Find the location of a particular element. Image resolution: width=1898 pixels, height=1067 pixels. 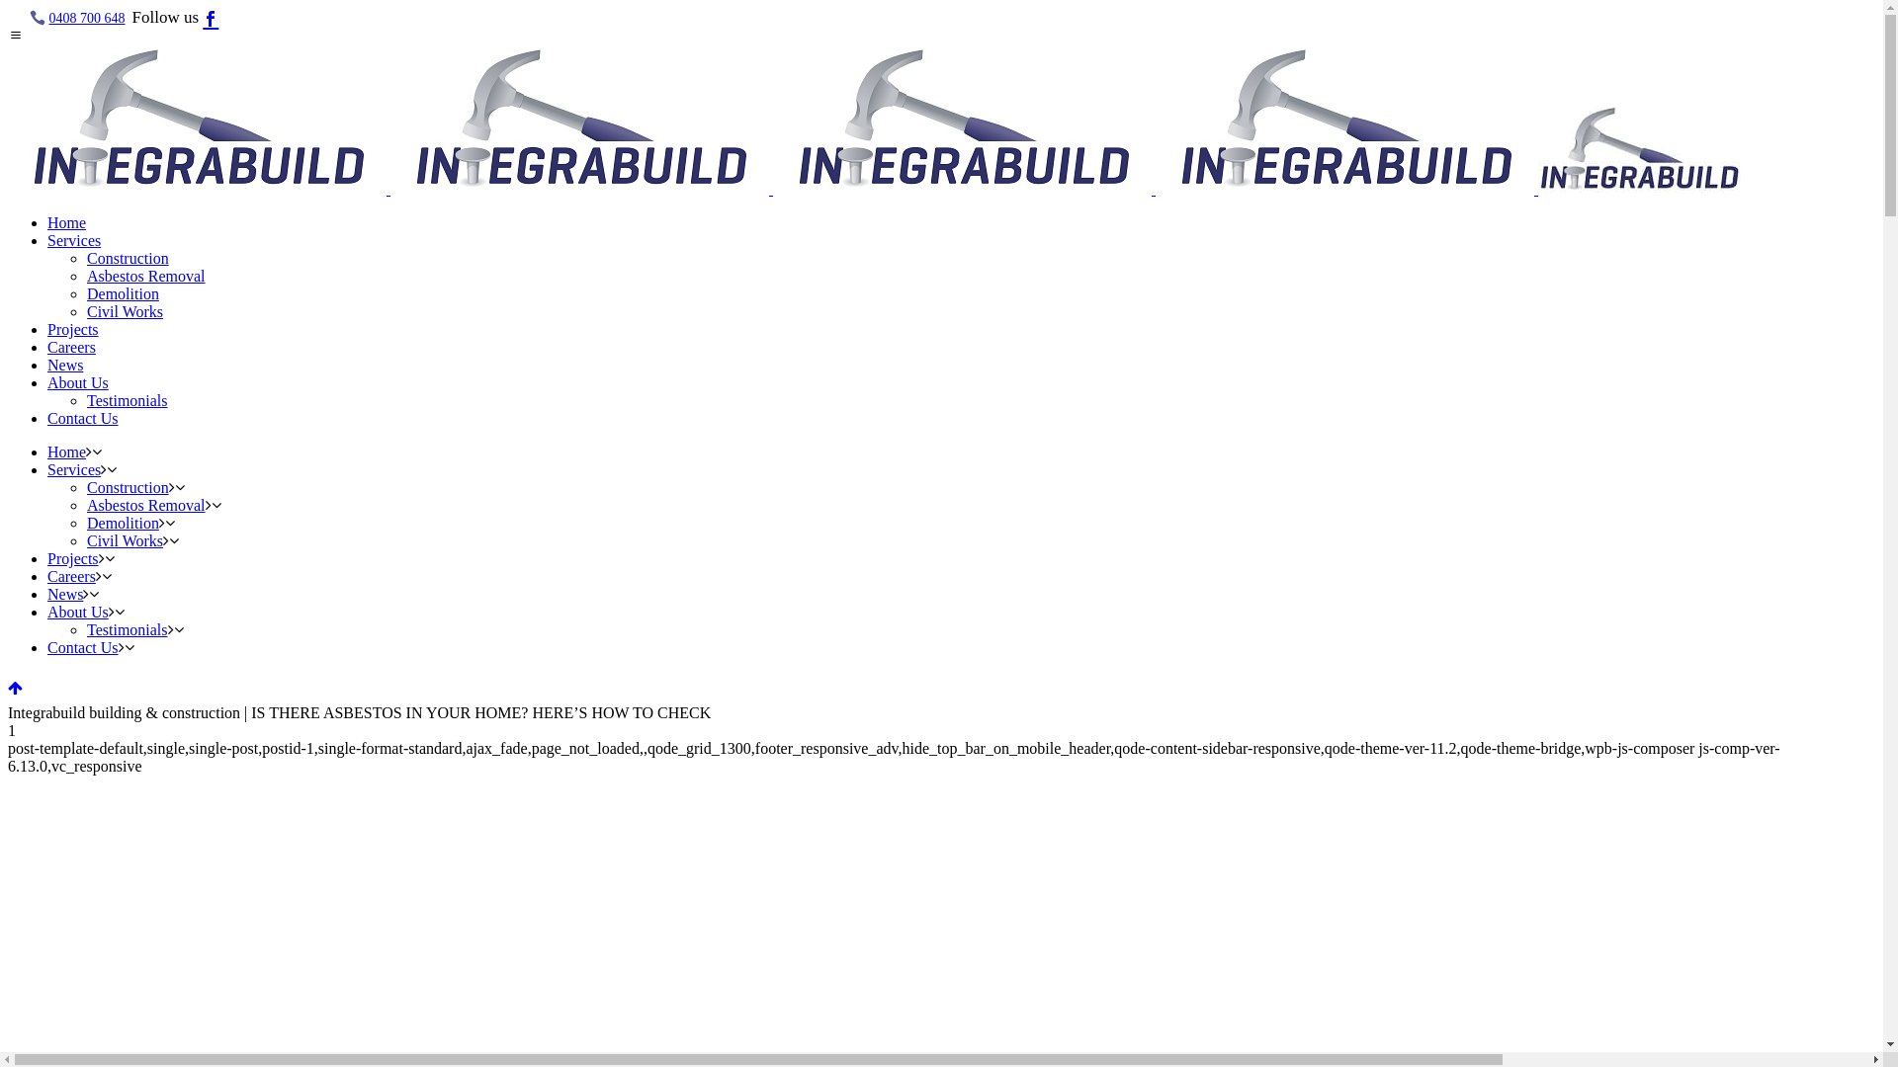

Projects is located at coordinates (73, 330).